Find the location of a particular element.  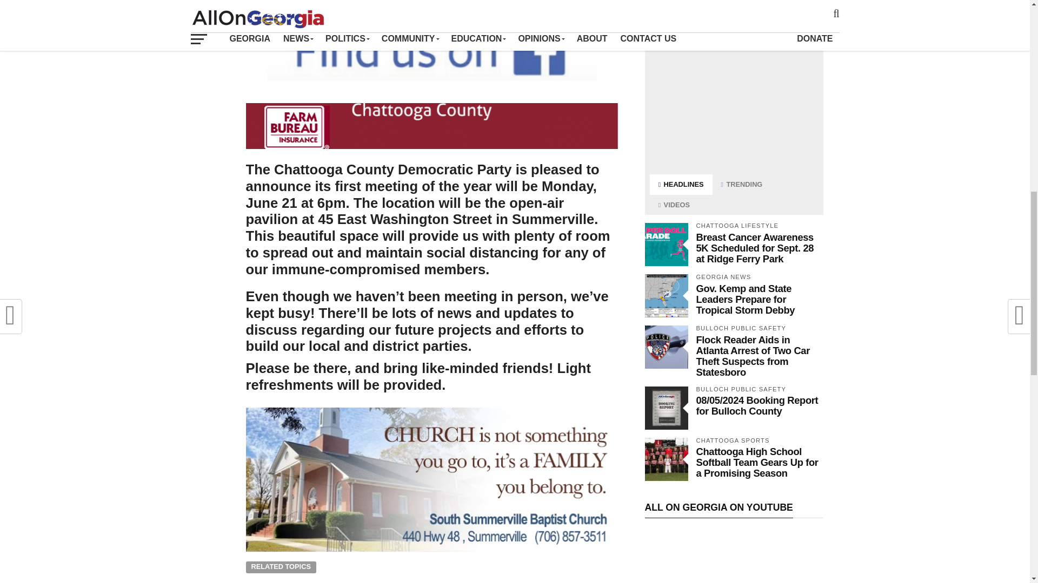

YouTube video player is located at coordinates (734, 556).